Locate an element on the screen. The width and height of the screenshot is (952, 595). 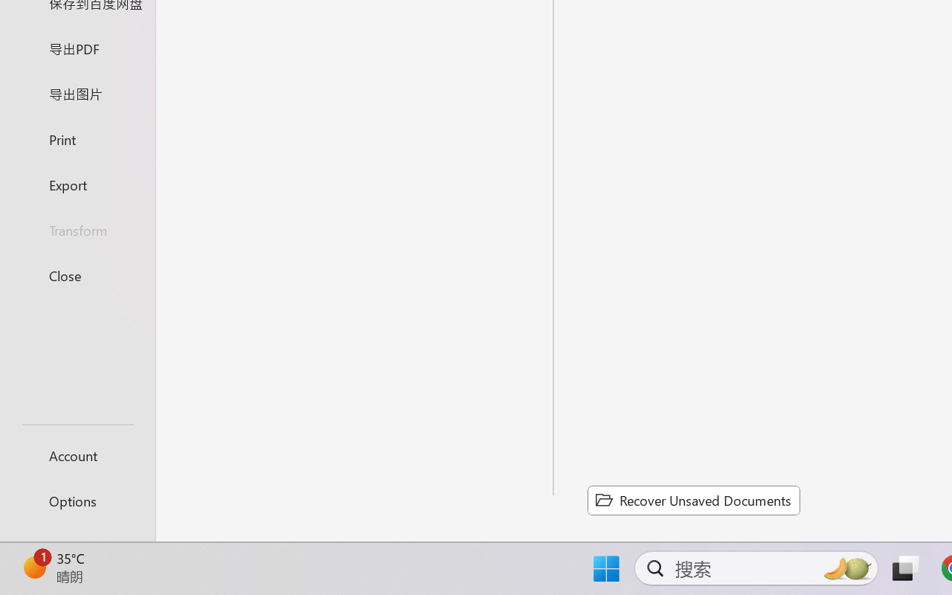
Recover Unsaved Documents is located at coordinates (693, 500).